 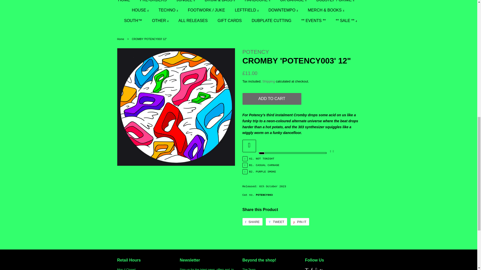 What do you see at coordinates (253, 221) in the screenshot?
I see `Share on Facebook` at bounding box center [253, 221].